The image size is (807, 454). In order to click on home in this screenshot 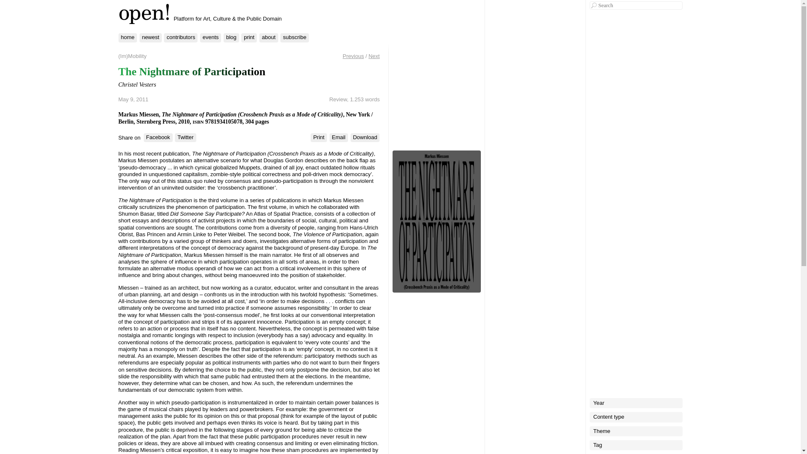, I will do `click(128, 37)`.